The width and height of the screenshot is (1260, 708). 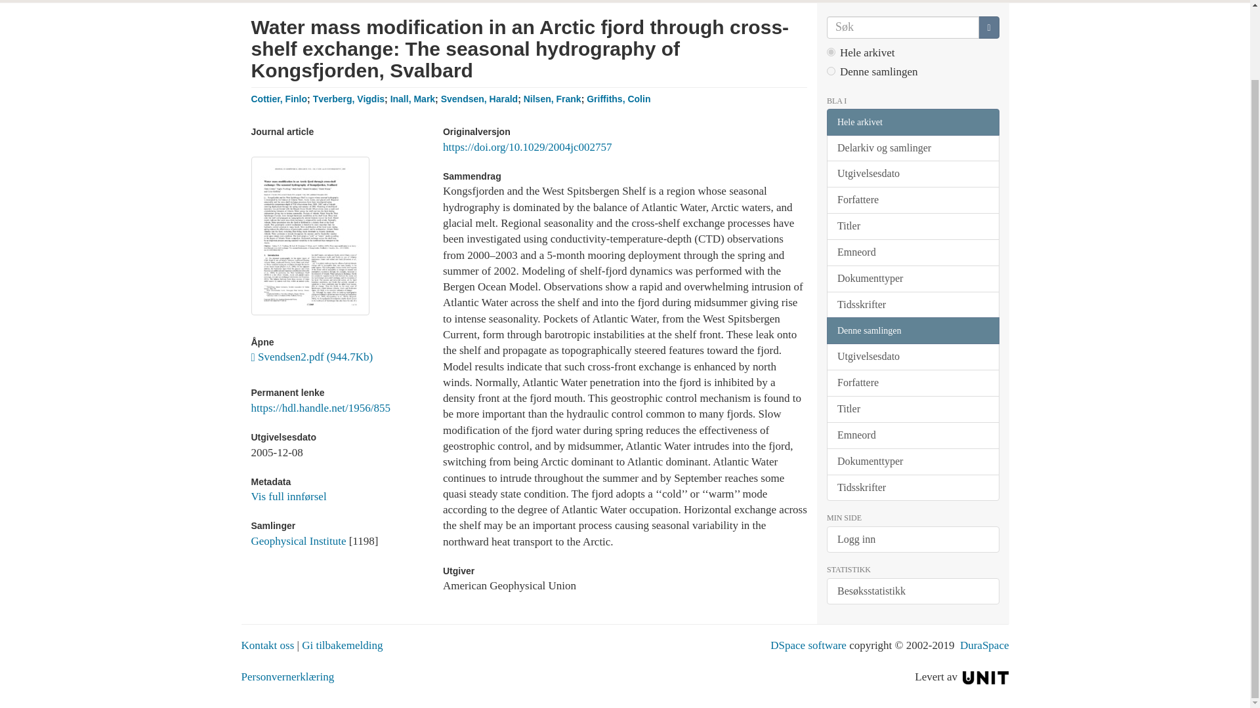 I want to click on Cottier, Finlo, so click(x=279, y=98).